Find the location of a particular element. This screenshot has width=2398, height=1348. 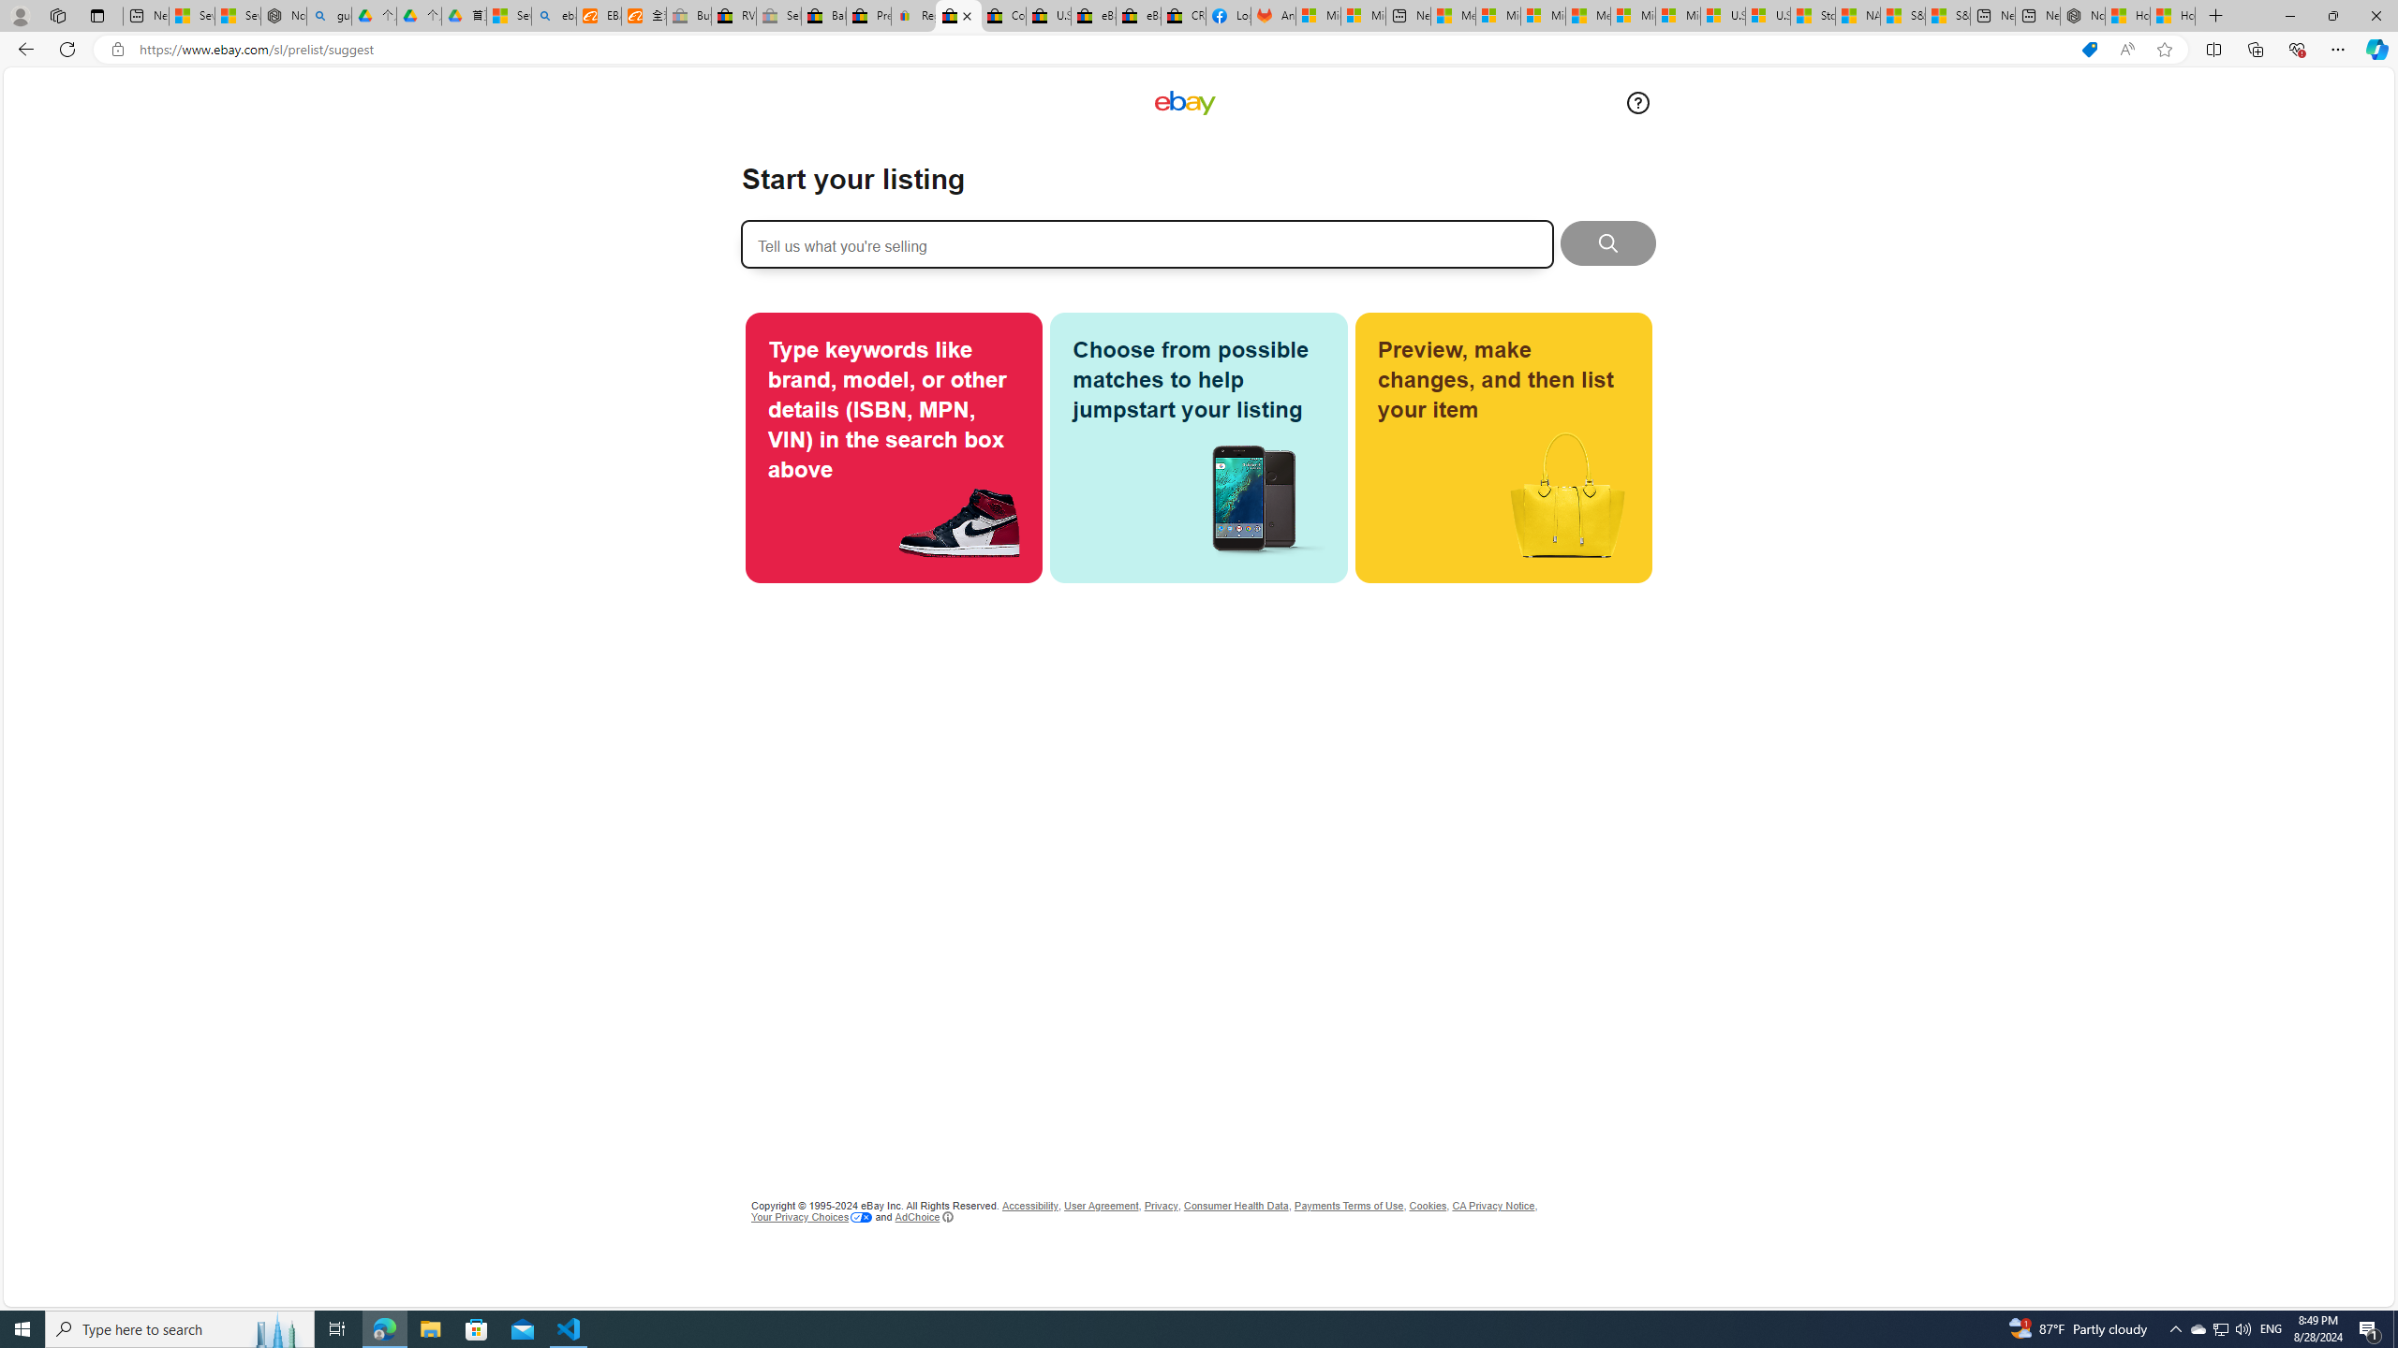

U.S. State Privacy Disclosures - eBay Inc. is located at coordinates (1049, 16).